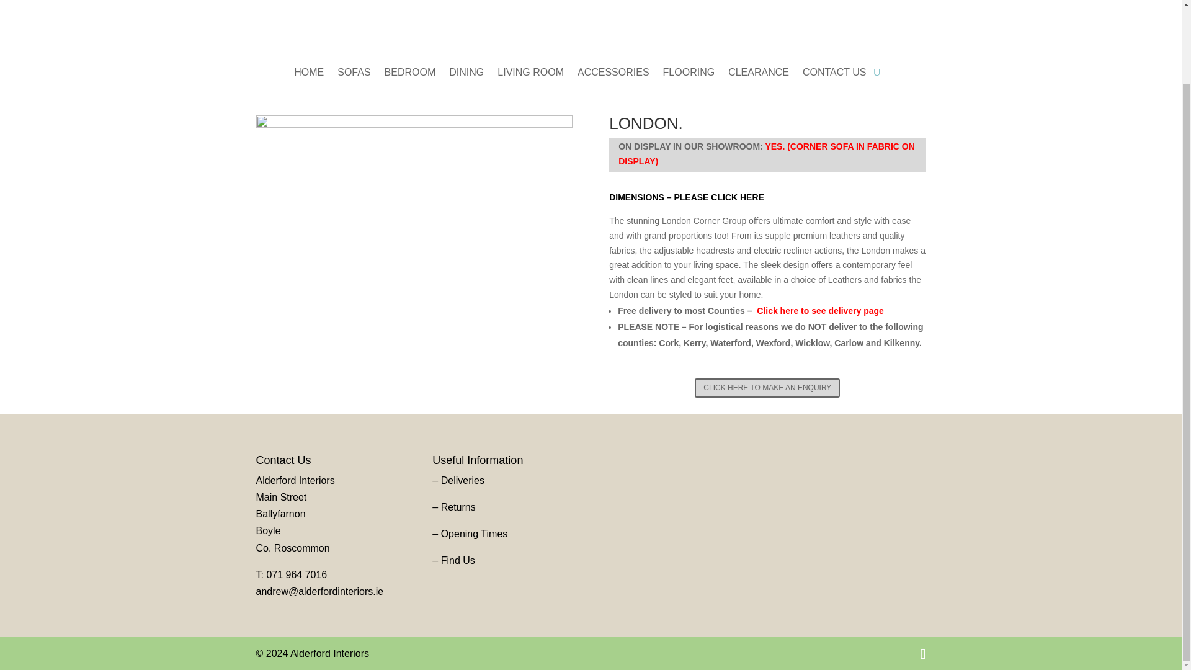  What do you see at coordinates (613, 74) in the screenshot?
I see `ACCESSORIES` at bounding box center [613, 74].